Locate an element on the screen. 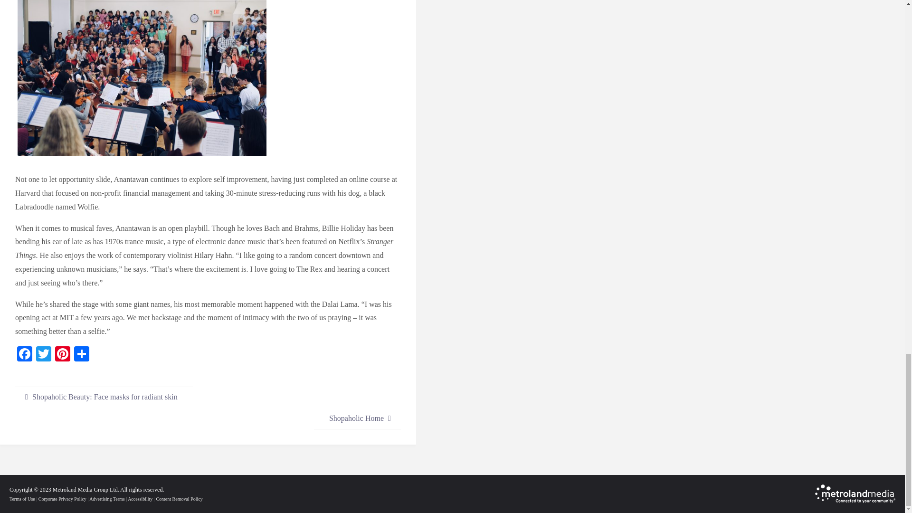  Twitter is located at coordinates (44, 355).